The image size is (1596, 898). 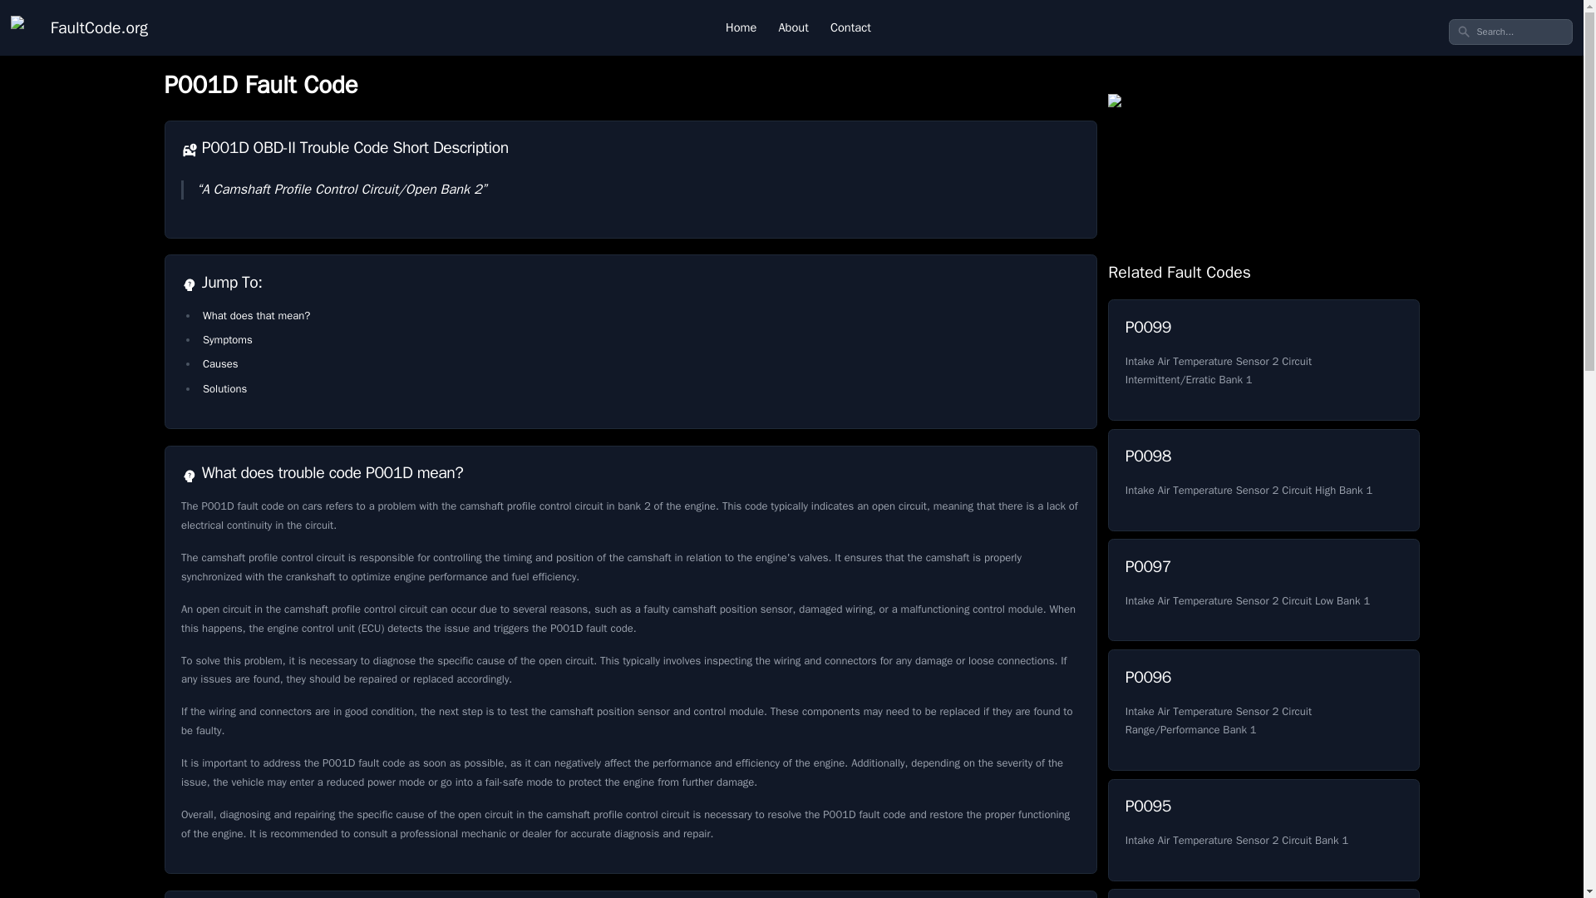 What do you see at coordinates (219, 363) in the screenshot?
I see `What does that mean?` at bounding box center [219, 363].